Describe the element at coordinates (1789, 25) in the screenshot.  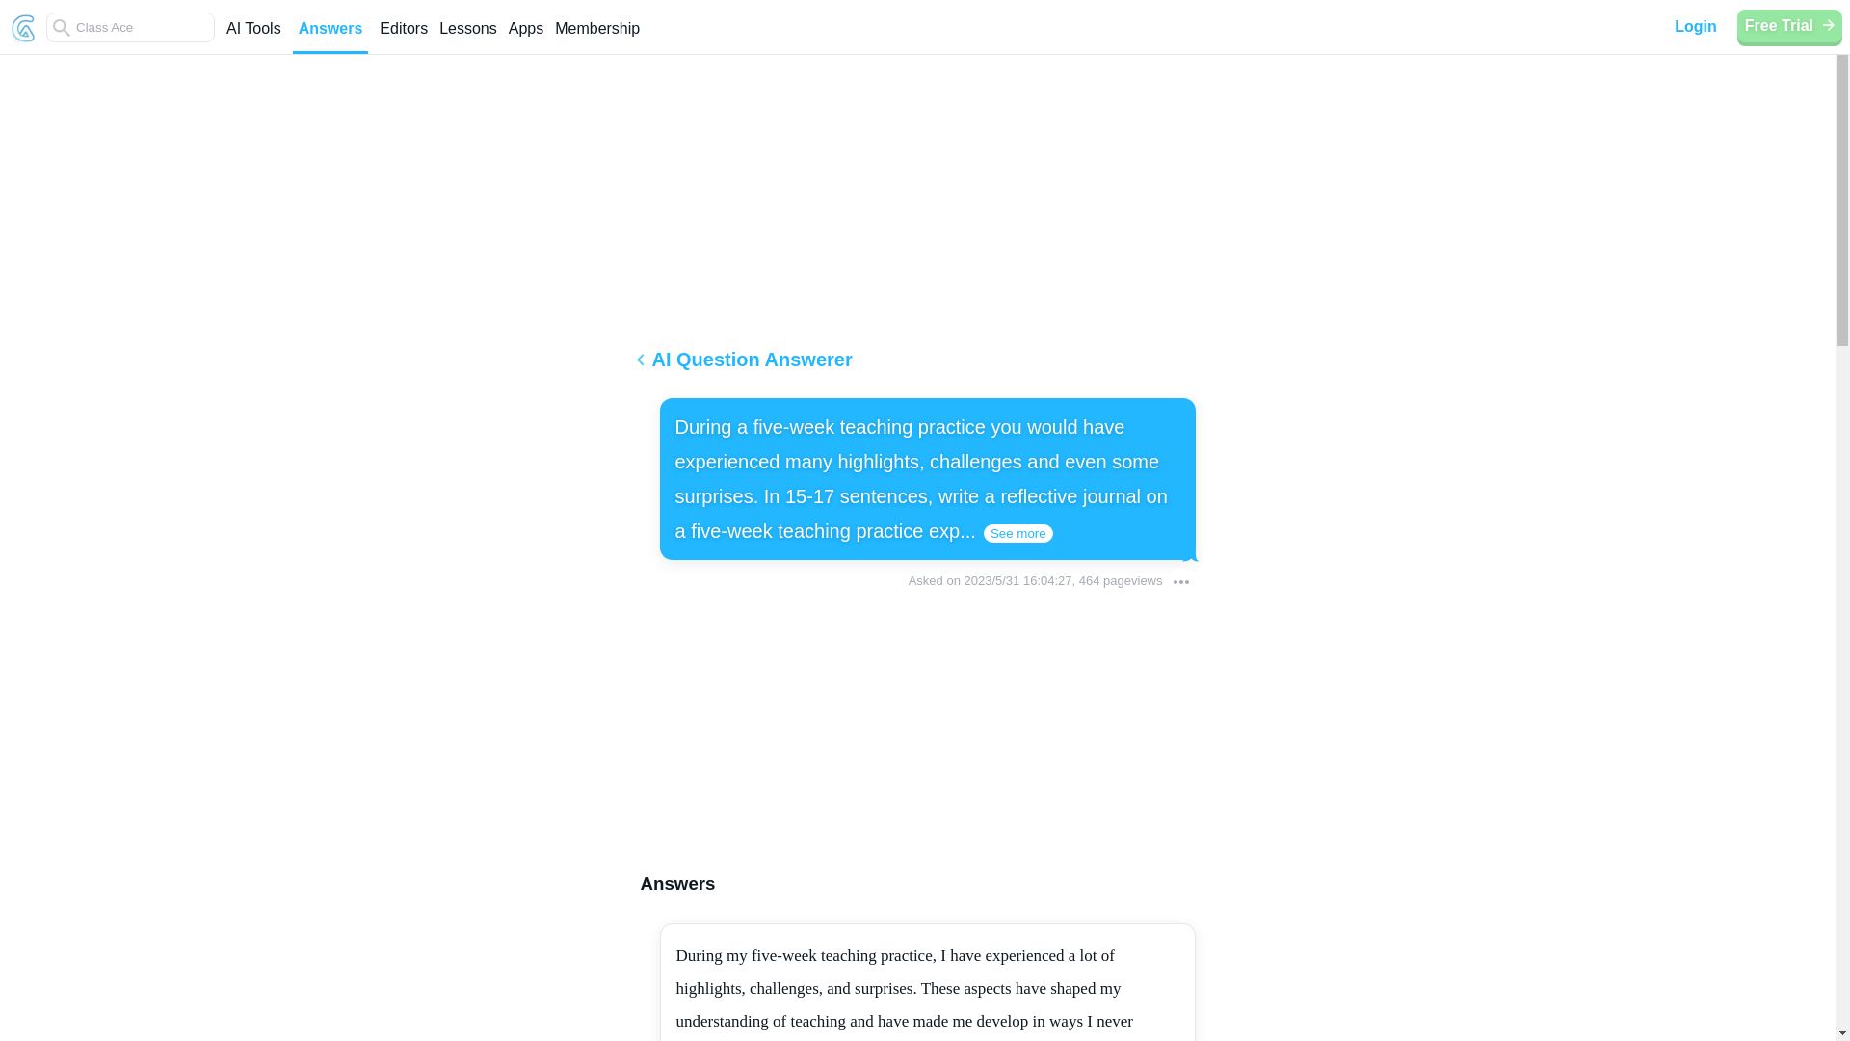
I see `Free Trial` at that location.